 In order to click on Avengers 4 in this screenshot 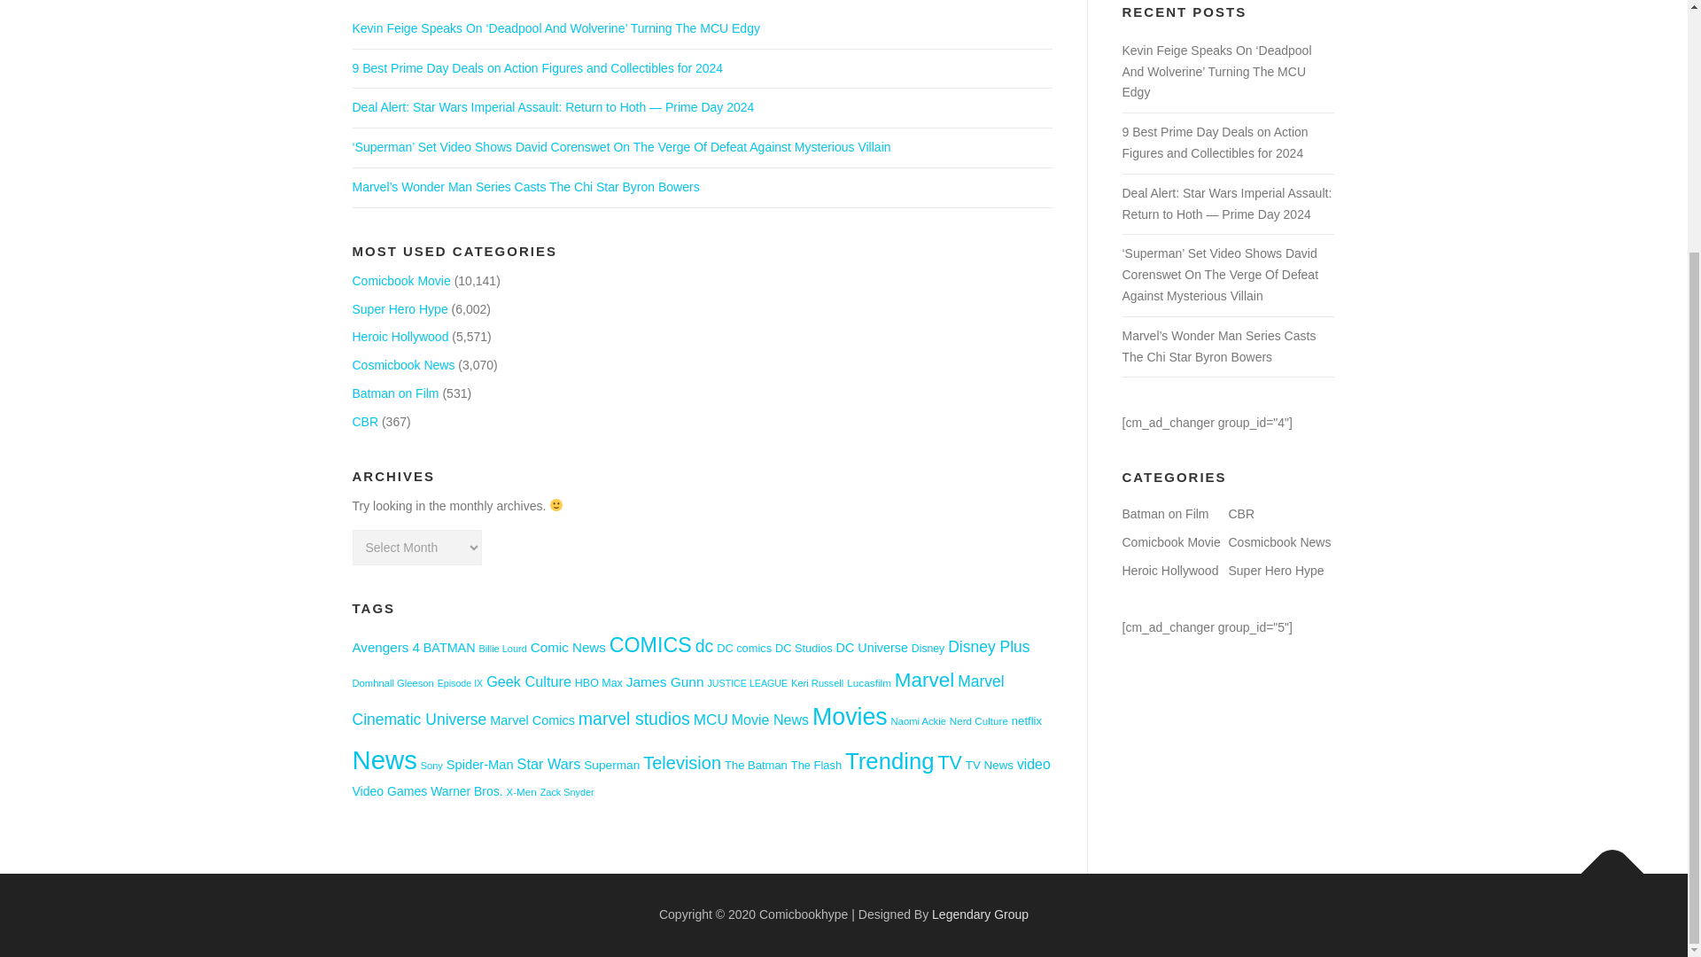, I will do `click(386, 647)`.